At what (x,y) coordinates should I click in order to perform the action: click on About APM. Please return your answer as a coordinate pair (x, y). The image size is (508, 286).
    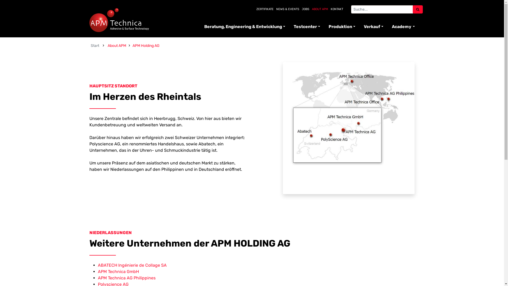
    Looking at the image, I should click on (117, 46).